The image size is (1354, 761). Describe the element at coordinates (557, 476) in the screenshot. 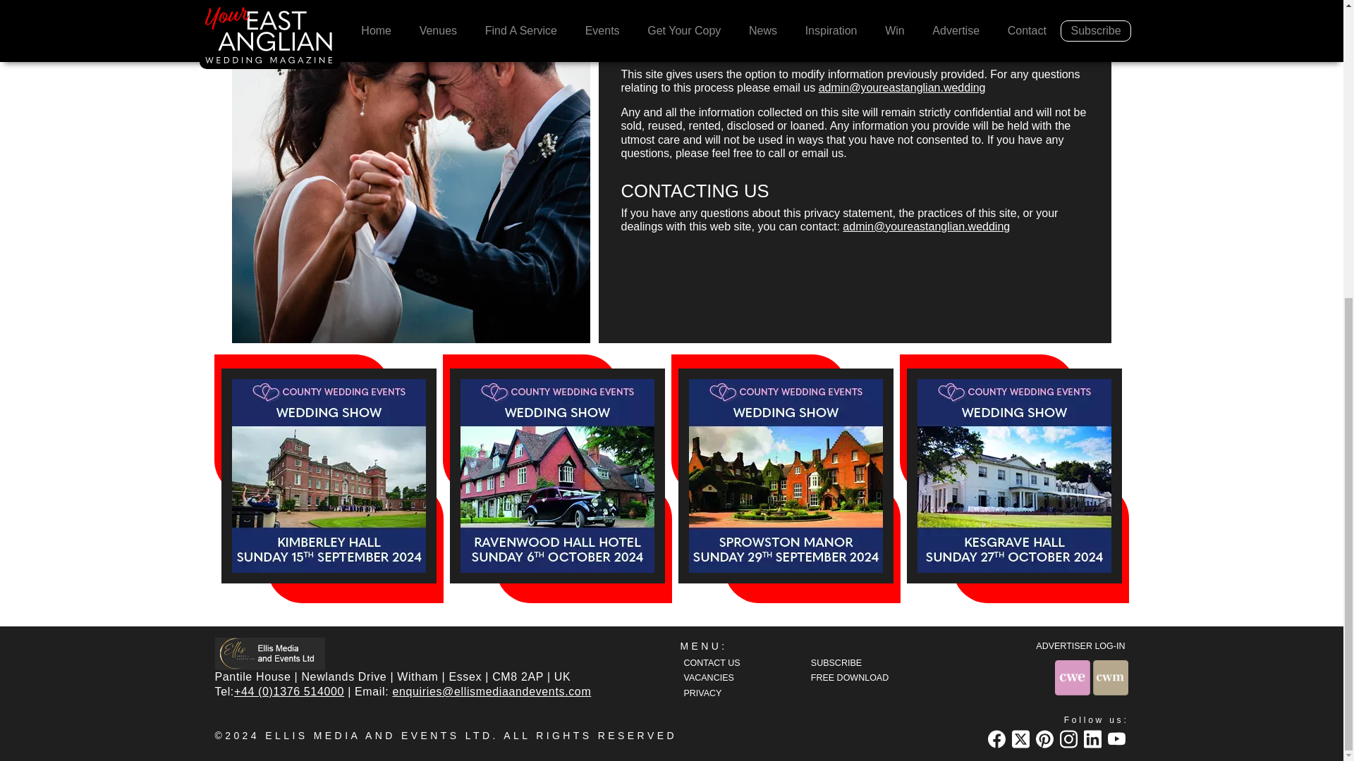

I see `Ravenwood Hall Hotel Wedding Show` at that location.